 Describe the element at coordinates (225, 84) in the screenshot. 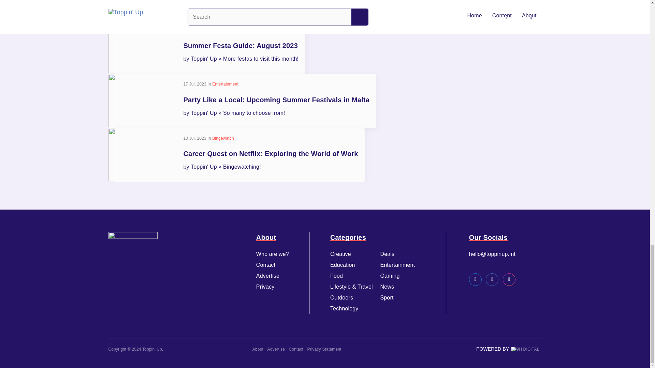

I see `Entertainment` at that location.